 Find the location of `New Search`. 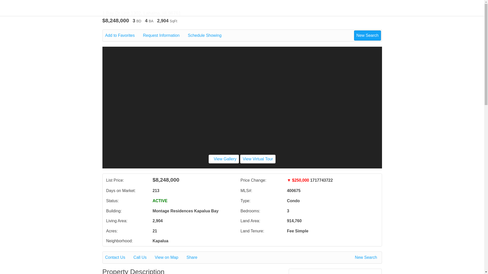

New Search is located at coordinates (367, 258).